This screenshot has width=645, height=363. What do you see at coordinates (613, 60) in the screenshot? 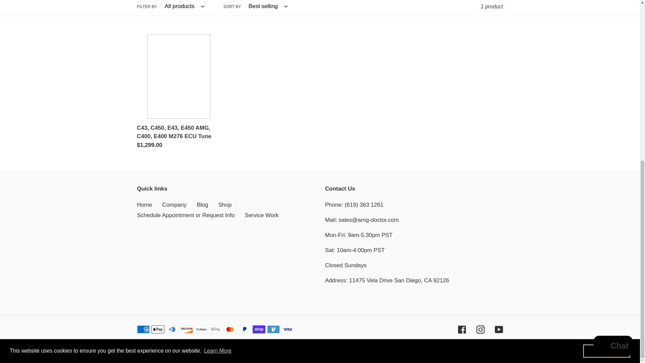
I see `Shopify online store chat` at bounding box center [613, 60].